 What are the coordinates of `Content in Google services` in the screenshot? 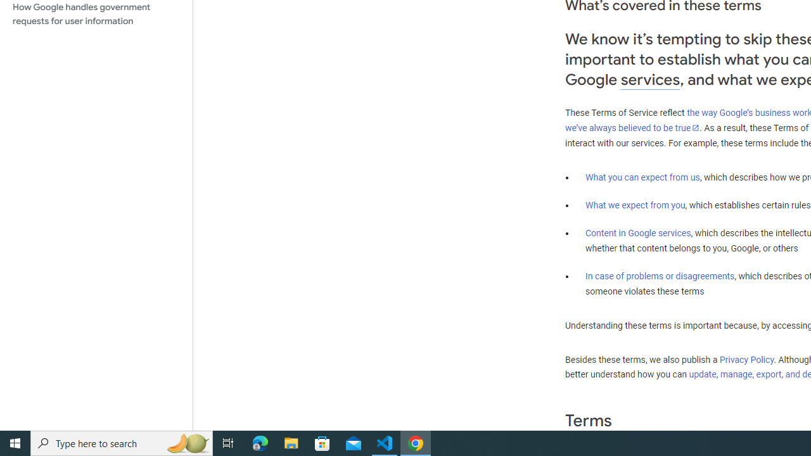 It's located at (638, 233).